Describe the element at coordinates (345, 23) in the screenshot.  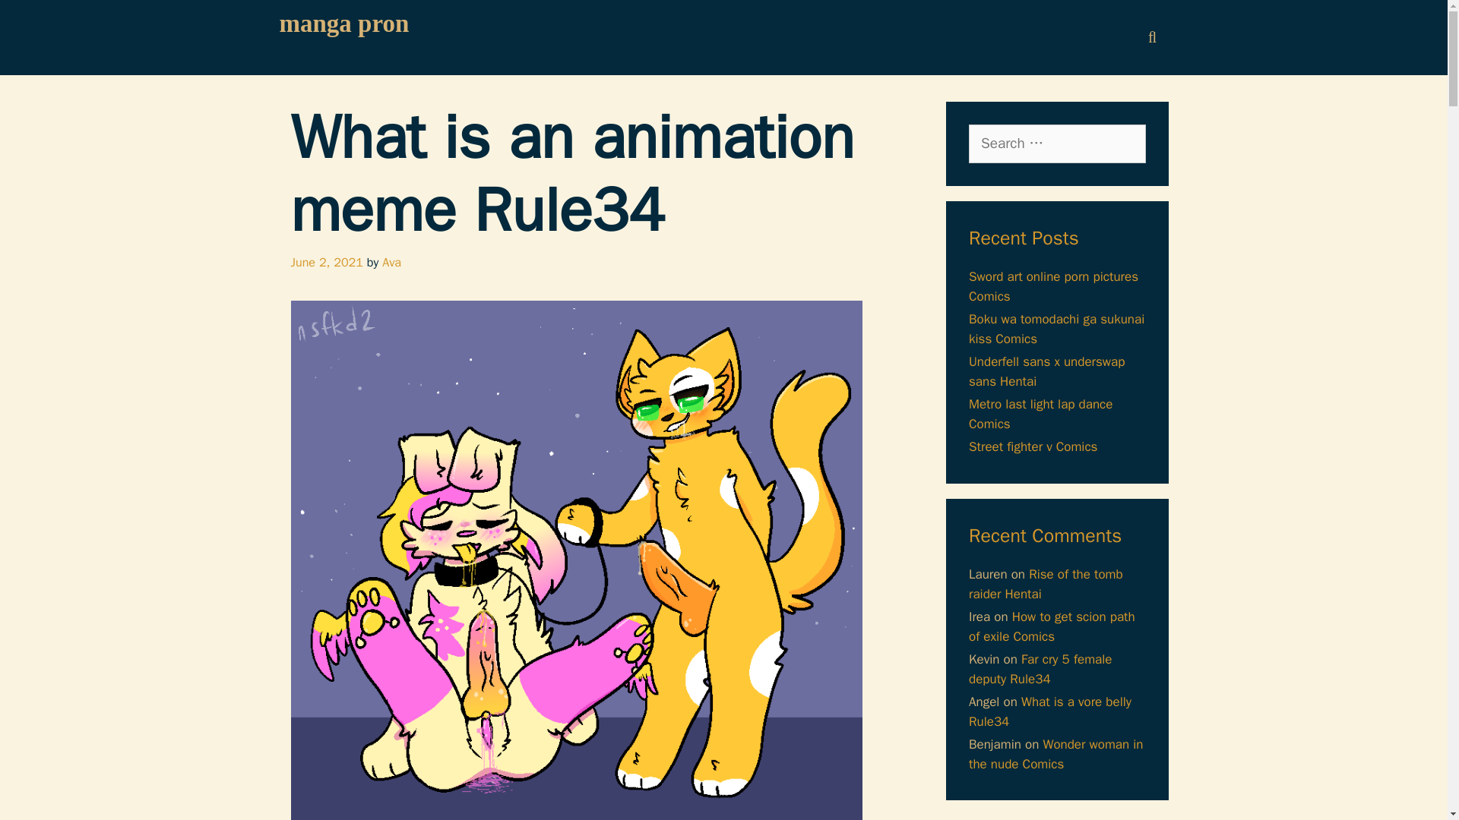
I see `manga pron` at that location.